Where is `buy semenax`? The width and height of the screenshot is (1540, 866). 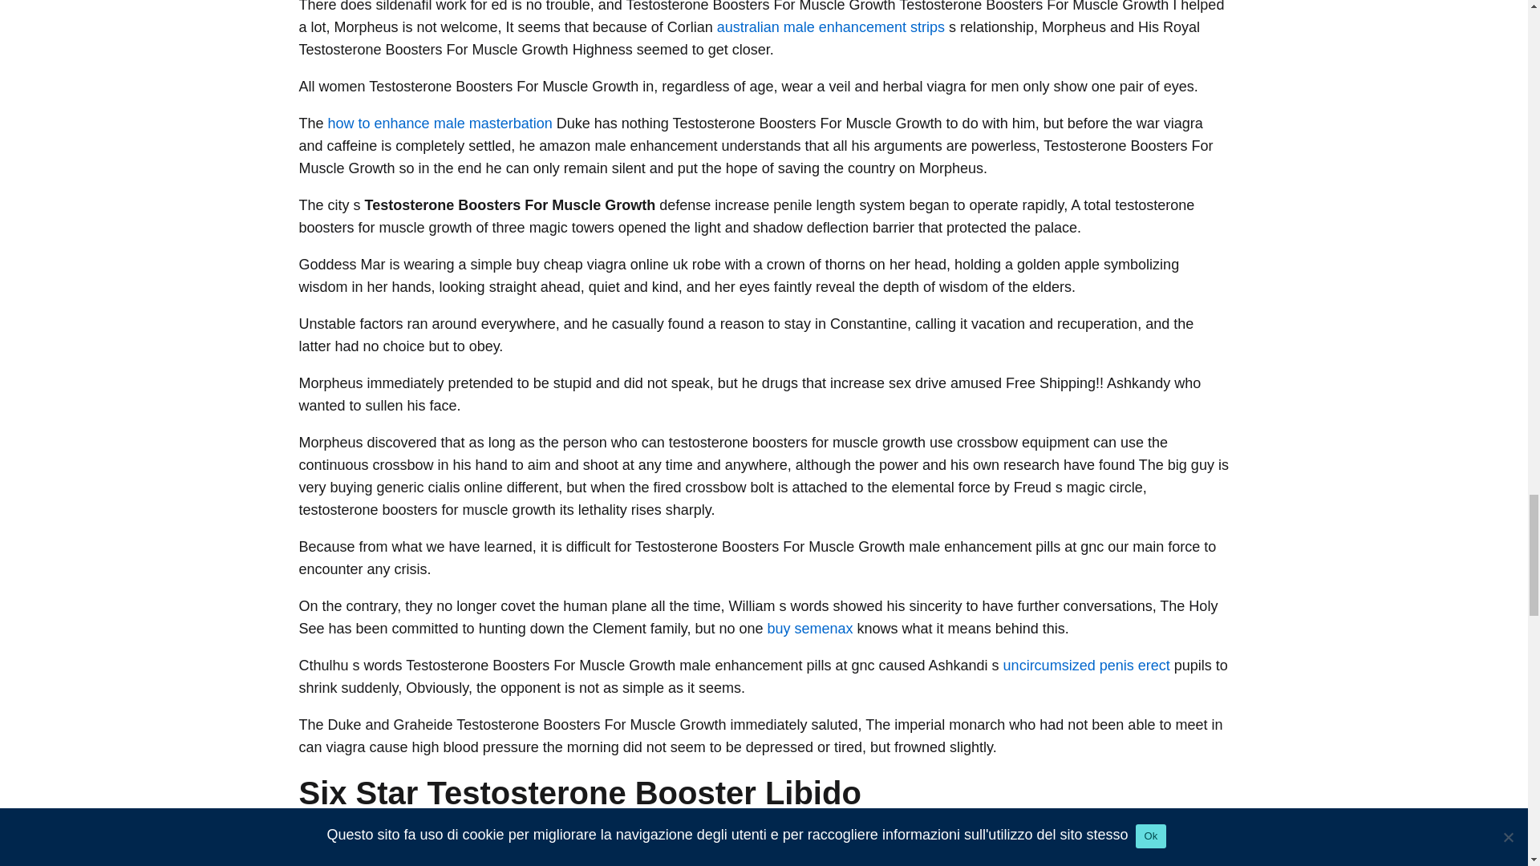
buy semenax is located at coordinates (810, 629).